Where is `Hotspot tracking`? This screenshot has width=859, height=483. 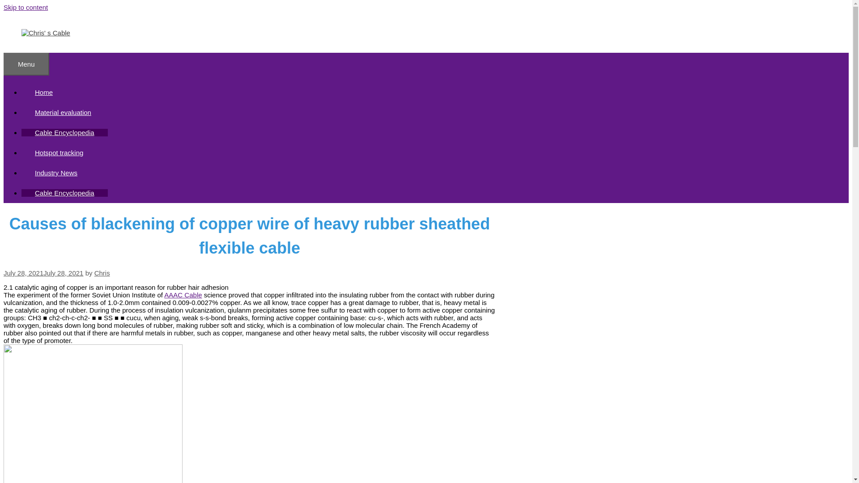
Hotspot tracking is located at coordinates (59, 152).